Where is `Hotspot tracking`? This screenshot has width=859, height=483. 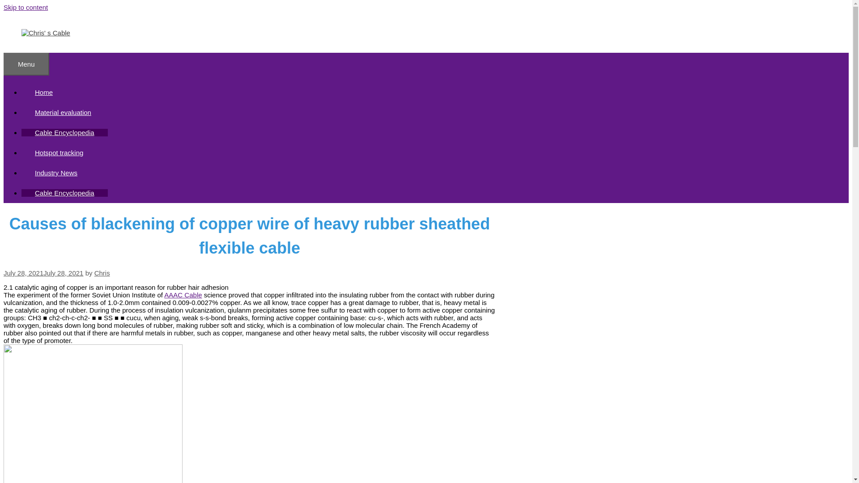
Hotspot tracking is located at coordinates (59, 152).